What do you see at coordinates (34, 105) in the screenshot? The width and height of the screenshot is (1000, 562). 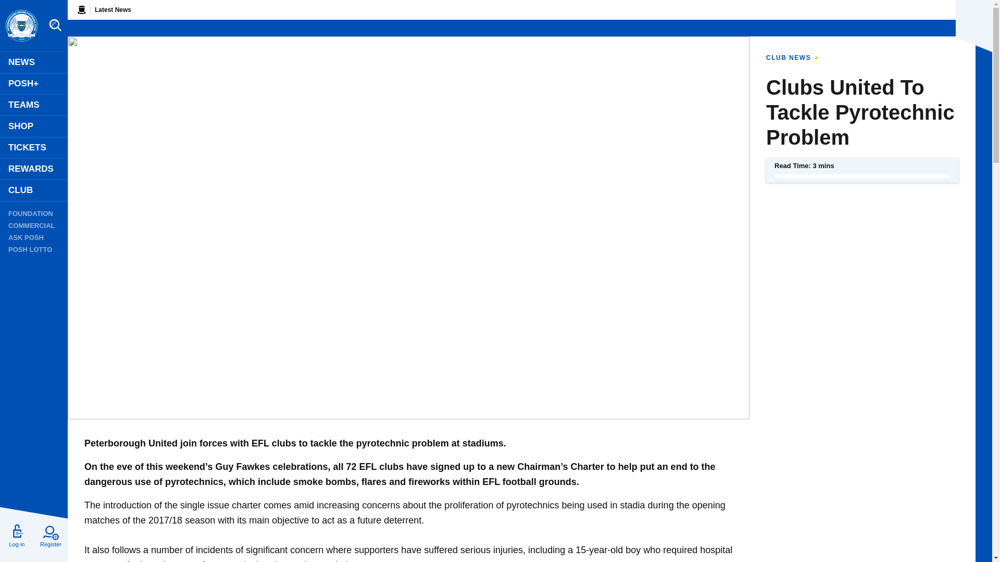 I see `TEAMS` at bounding box center [34, 105].